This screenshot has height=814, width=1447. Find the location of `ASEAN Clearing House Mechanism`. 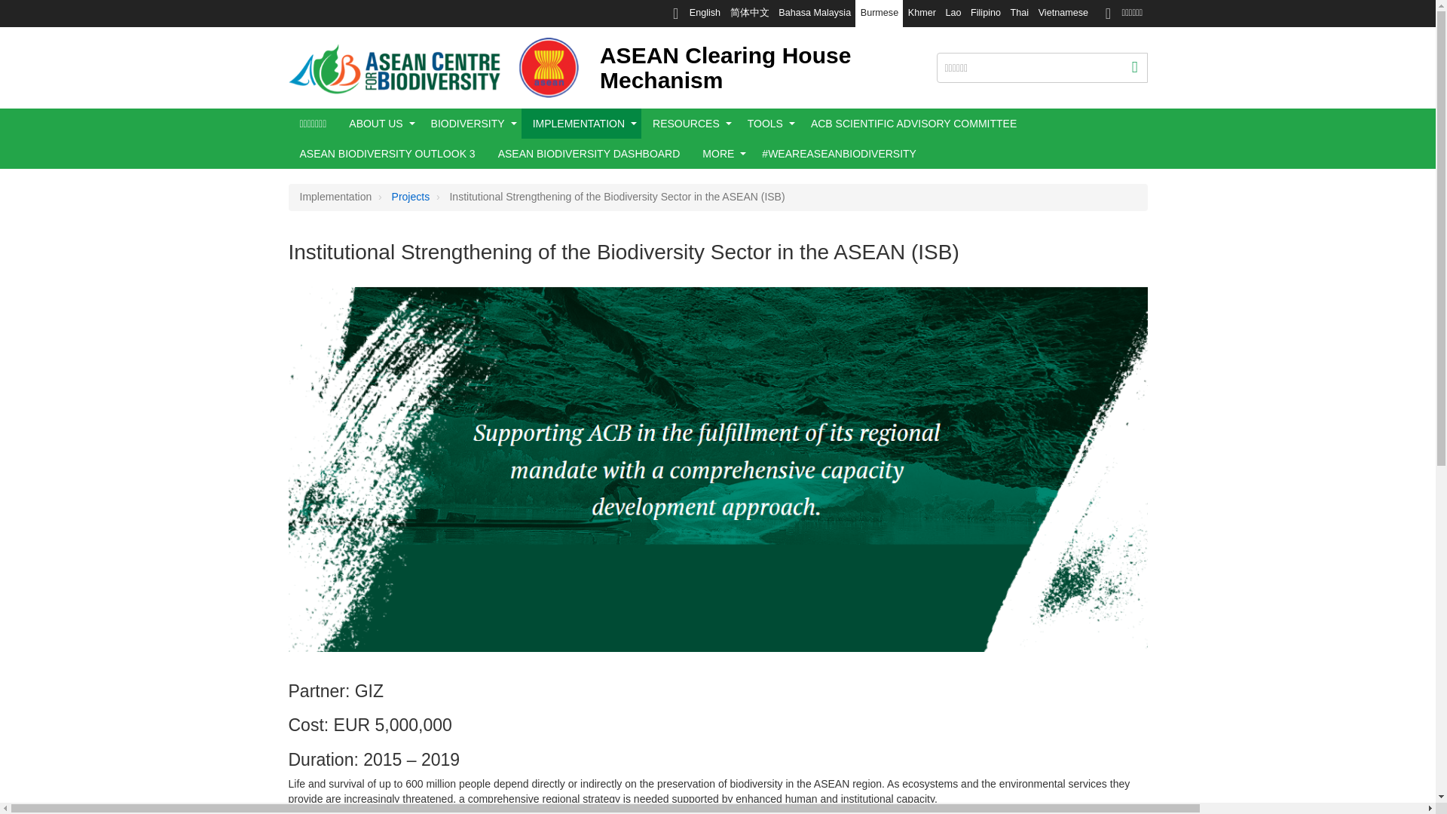

ASEAN Clearing House Mechanism is located at coordinates (725, 68).